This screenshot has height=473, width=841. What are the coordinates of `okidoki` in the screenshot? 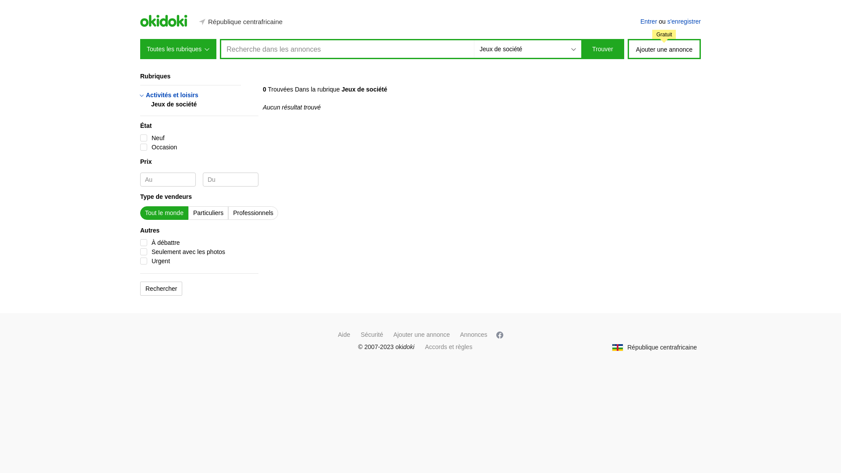 It's located at (500, 335).